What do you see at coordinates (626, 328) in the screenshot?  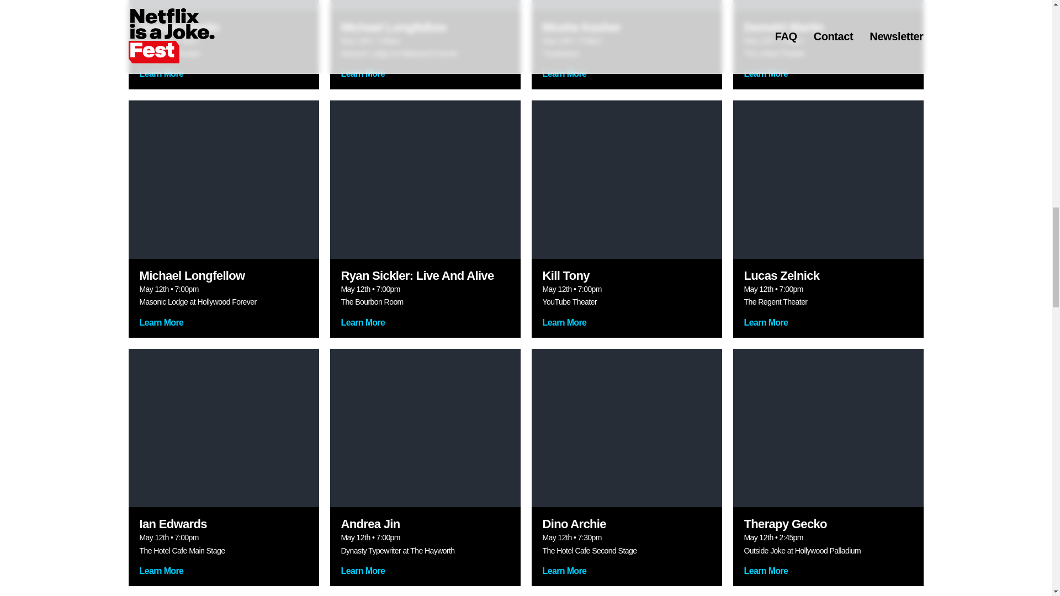 I see `Learn More` at bounding box center [626, 328].